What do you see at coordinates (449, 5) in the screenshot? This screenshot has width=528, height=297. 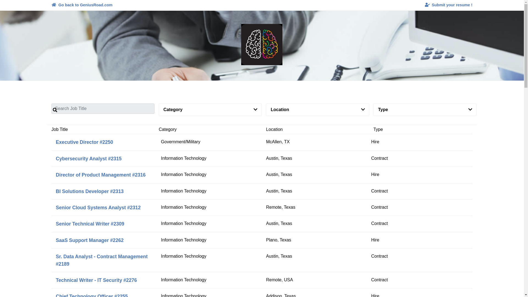 I see `Submit your resume !` at bounding box center [449, 5].